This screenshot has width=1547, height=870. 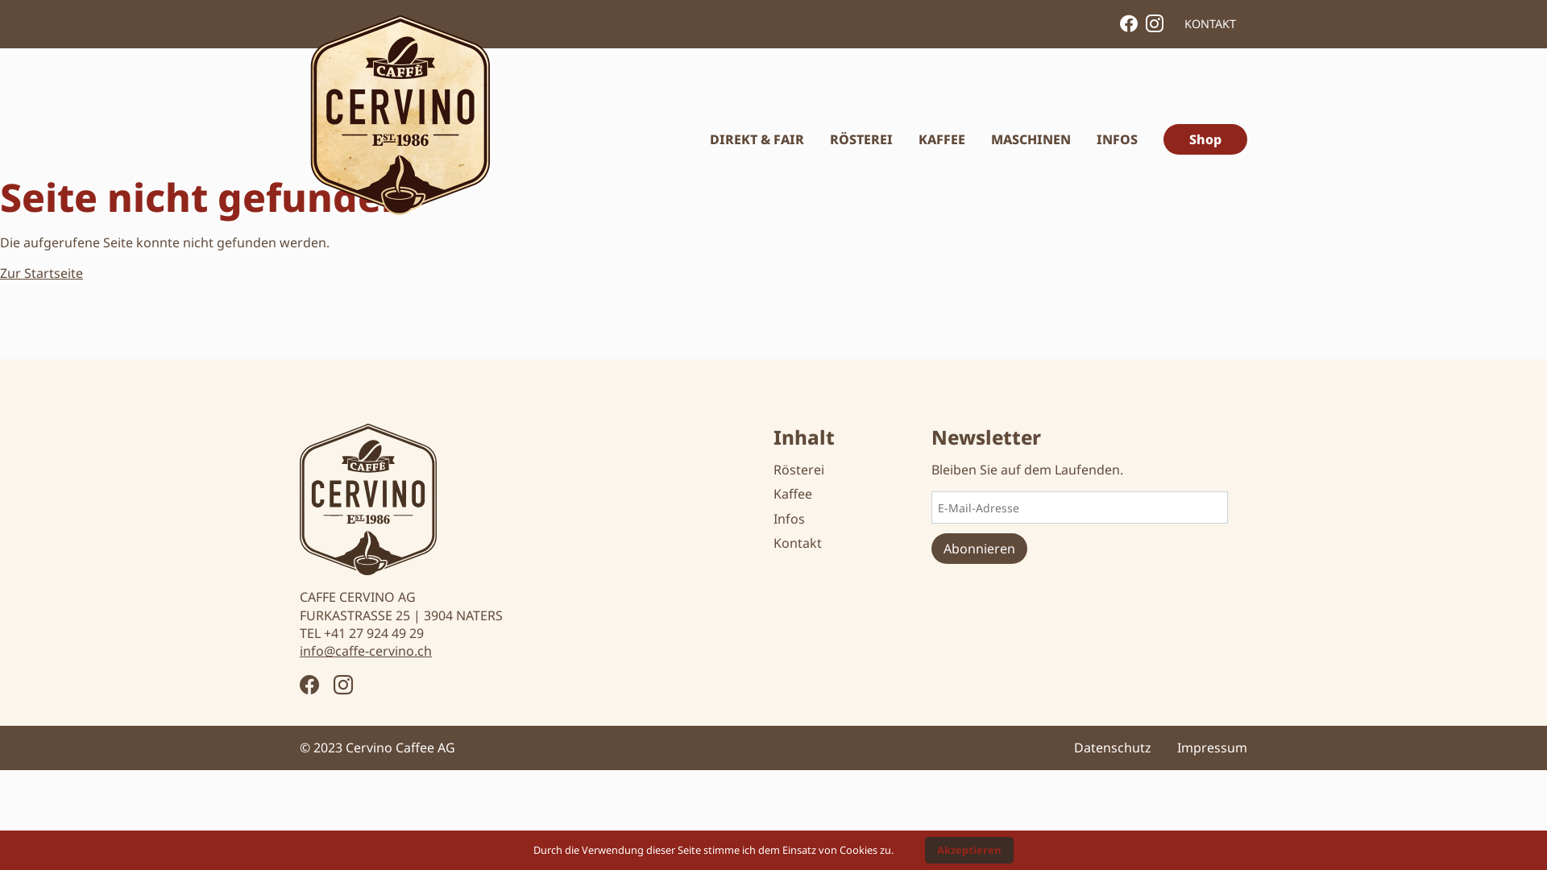 What do you see at coordinates (366, 651) in the screenshot?
I see `info@caffe-cervino.ch` at bounding box center [366, 651].